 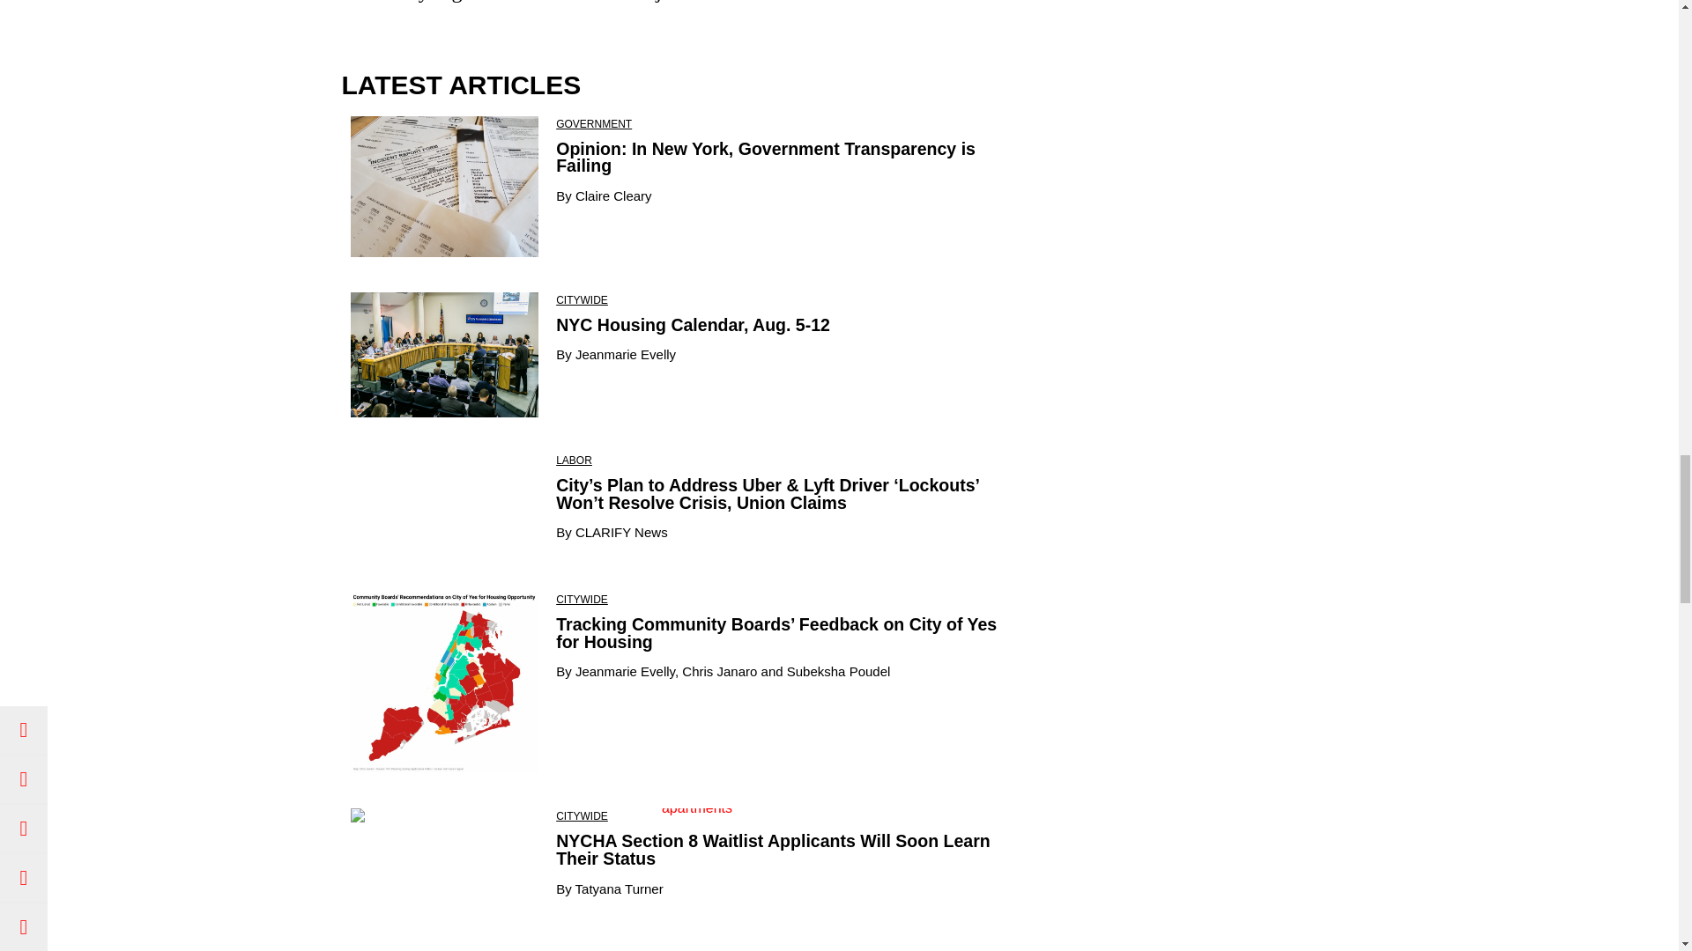 I want to click on Read Articles in the Citywide category, so click(x=582, y=816).